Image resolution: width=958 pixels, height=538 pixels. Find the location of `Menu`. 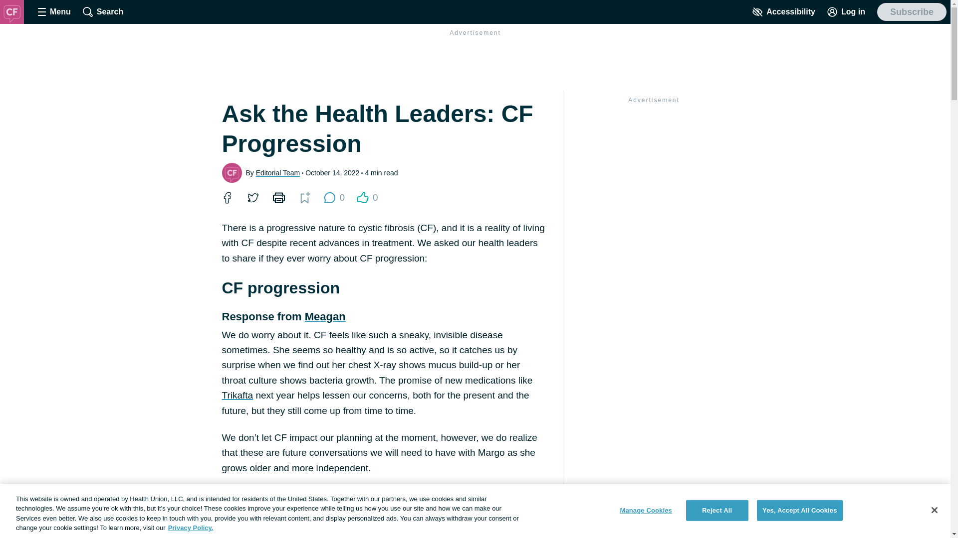

Menu is located at coordinates (54, 12).